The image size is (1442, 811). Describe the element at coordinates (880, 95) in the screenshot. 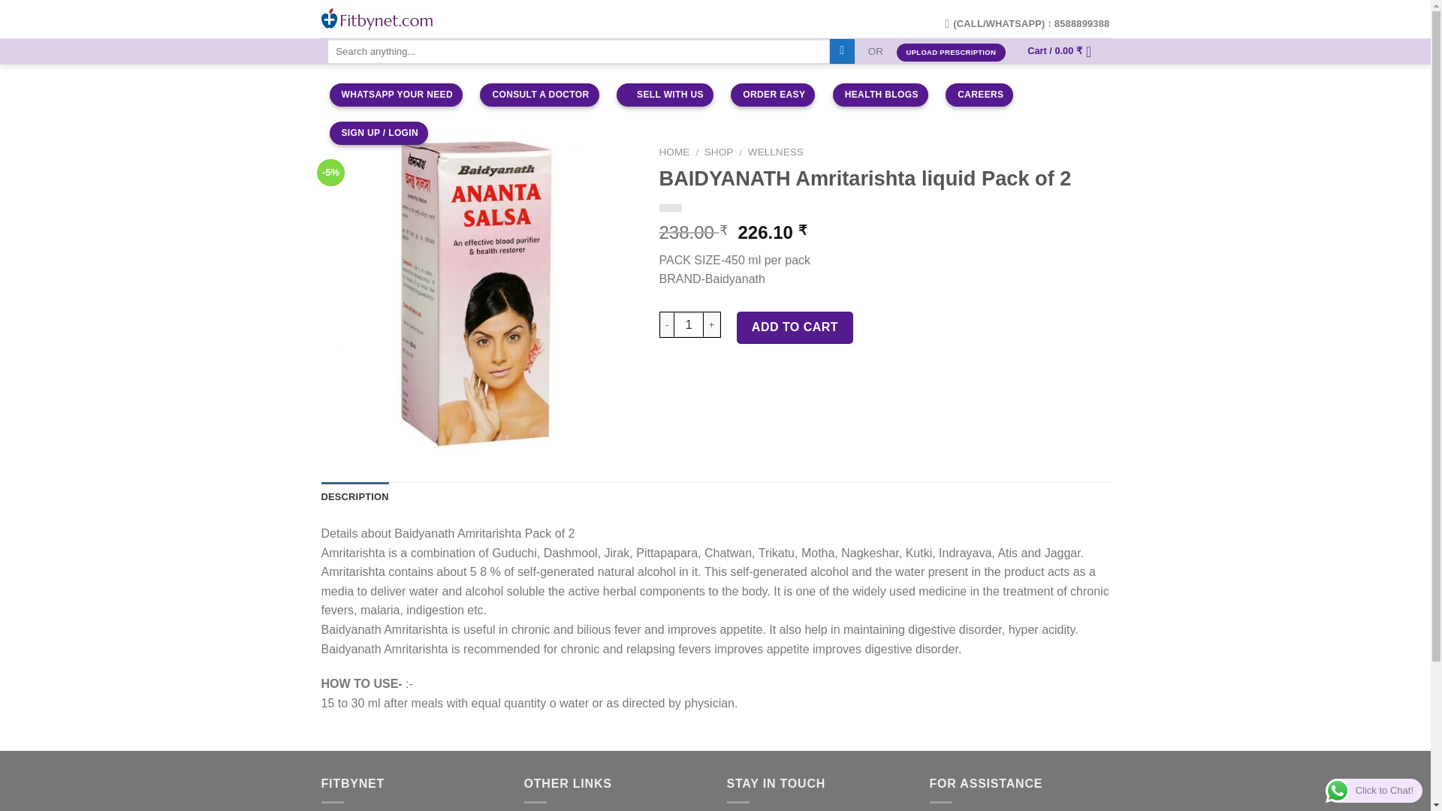

I see `HEALTH BLOGS` at that location.